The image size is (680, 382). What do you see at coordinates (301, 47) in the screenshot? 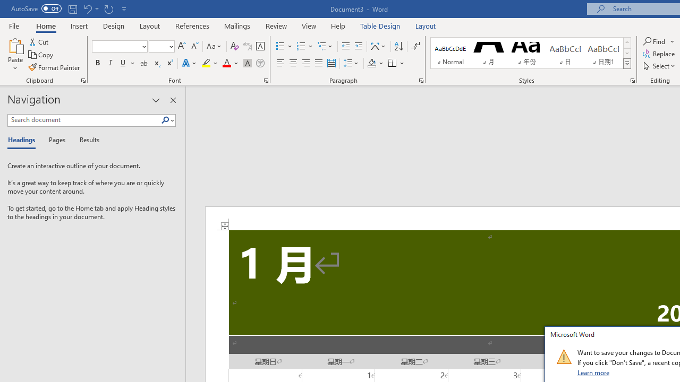
I see `Numbering` at bounding box center [301, 47].